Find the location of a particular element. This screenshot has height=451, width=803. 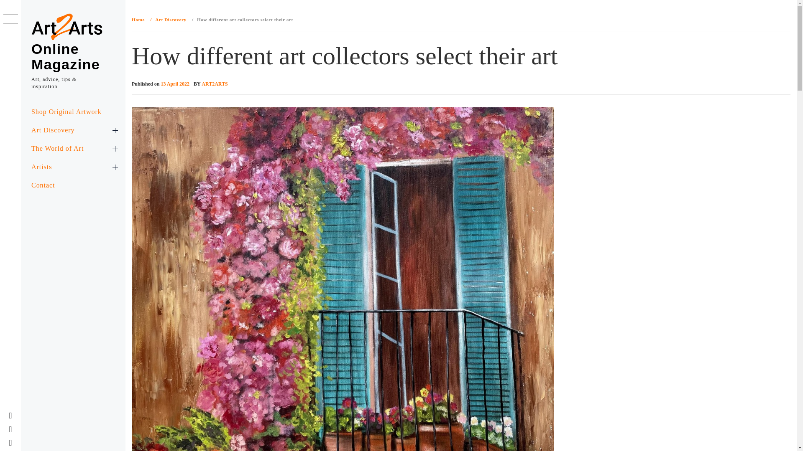

13 April 2022 is located at coordinates (175, 84).